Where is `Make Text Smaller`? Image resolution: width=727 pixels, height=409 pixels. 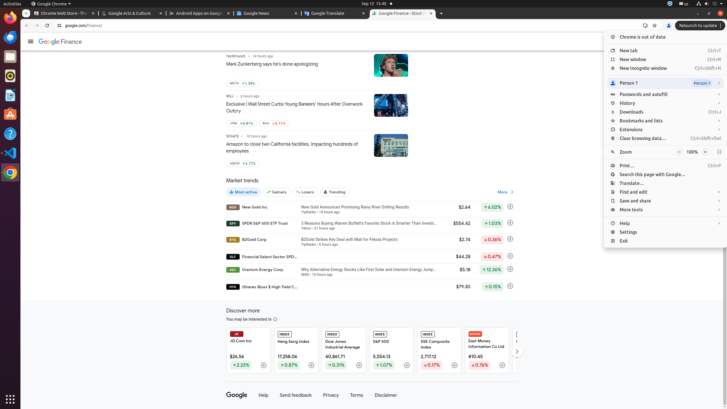
Make Text Smaller is located at coordinates (679, 152).